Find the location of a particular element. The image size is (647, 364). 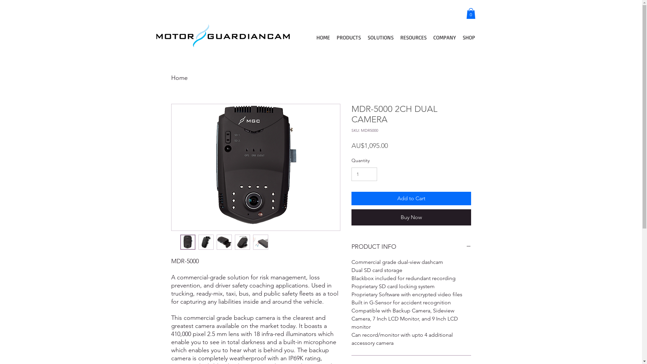

0 is located at coordinates (471, 13).